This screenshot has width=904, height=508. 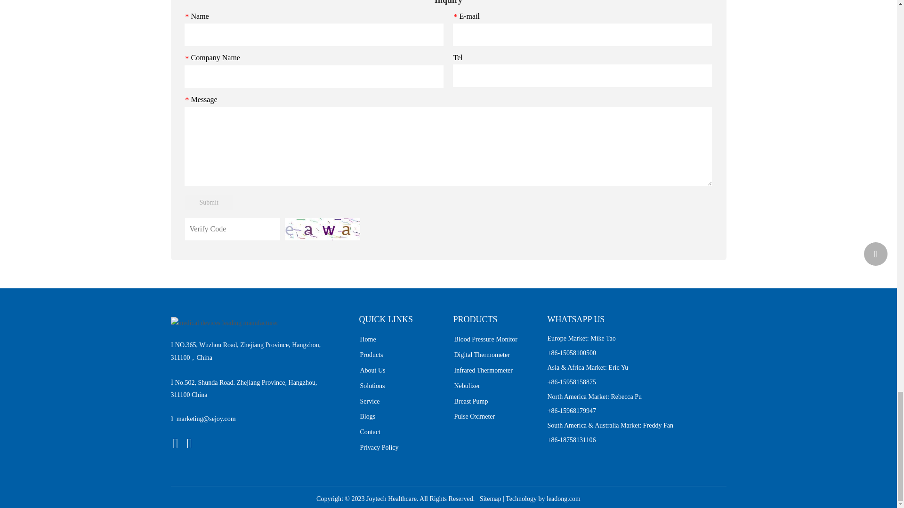 What do you see at coordinates (379, 447) in the screenshot?
I see `Privacy Policy` at bounding box center [379, 447].